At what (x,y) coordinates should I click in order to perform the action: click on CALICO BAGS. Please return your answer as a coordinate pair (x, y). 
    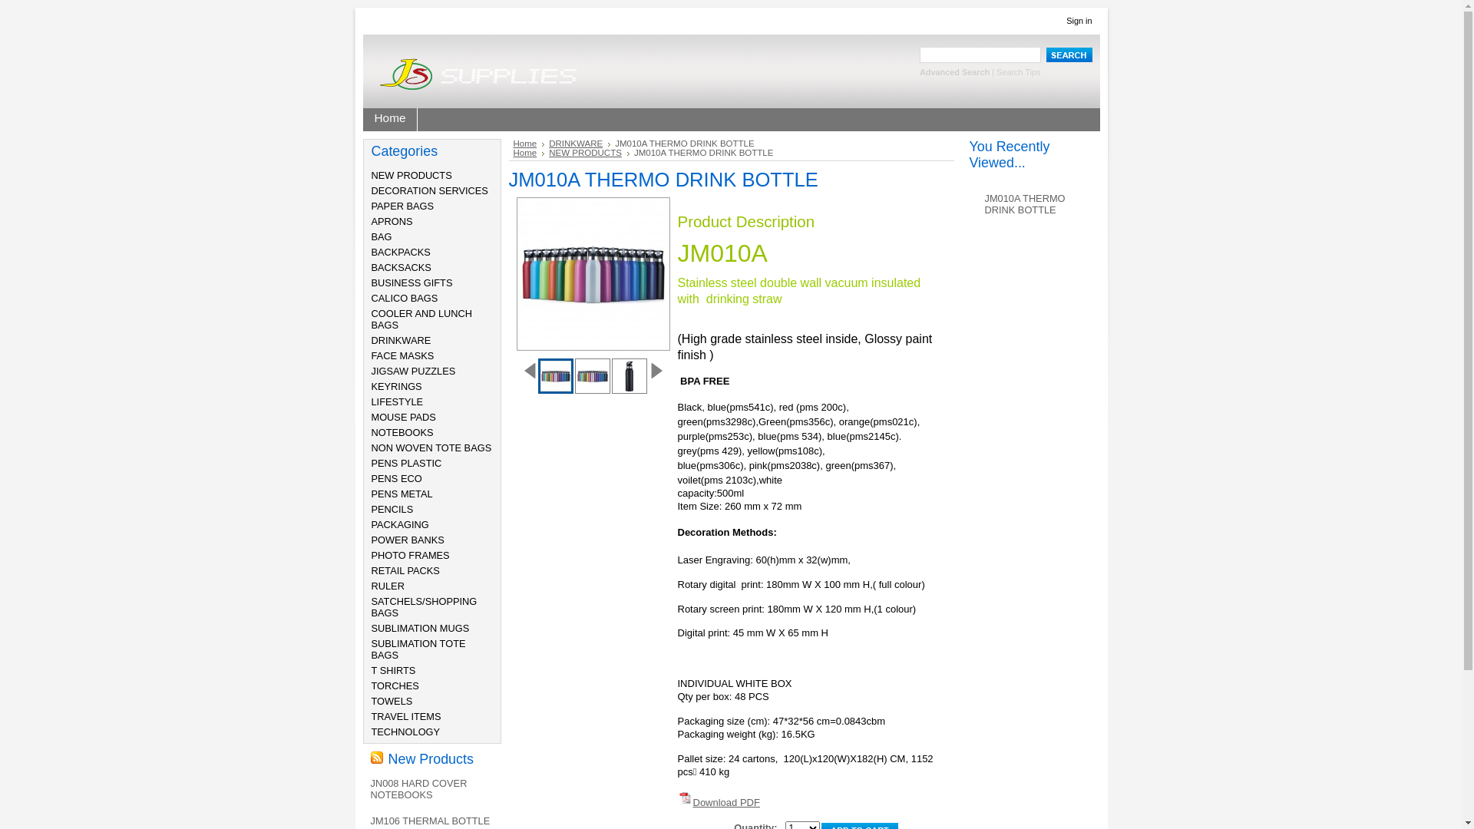
    Looking at the image, I should click on (405, 298).